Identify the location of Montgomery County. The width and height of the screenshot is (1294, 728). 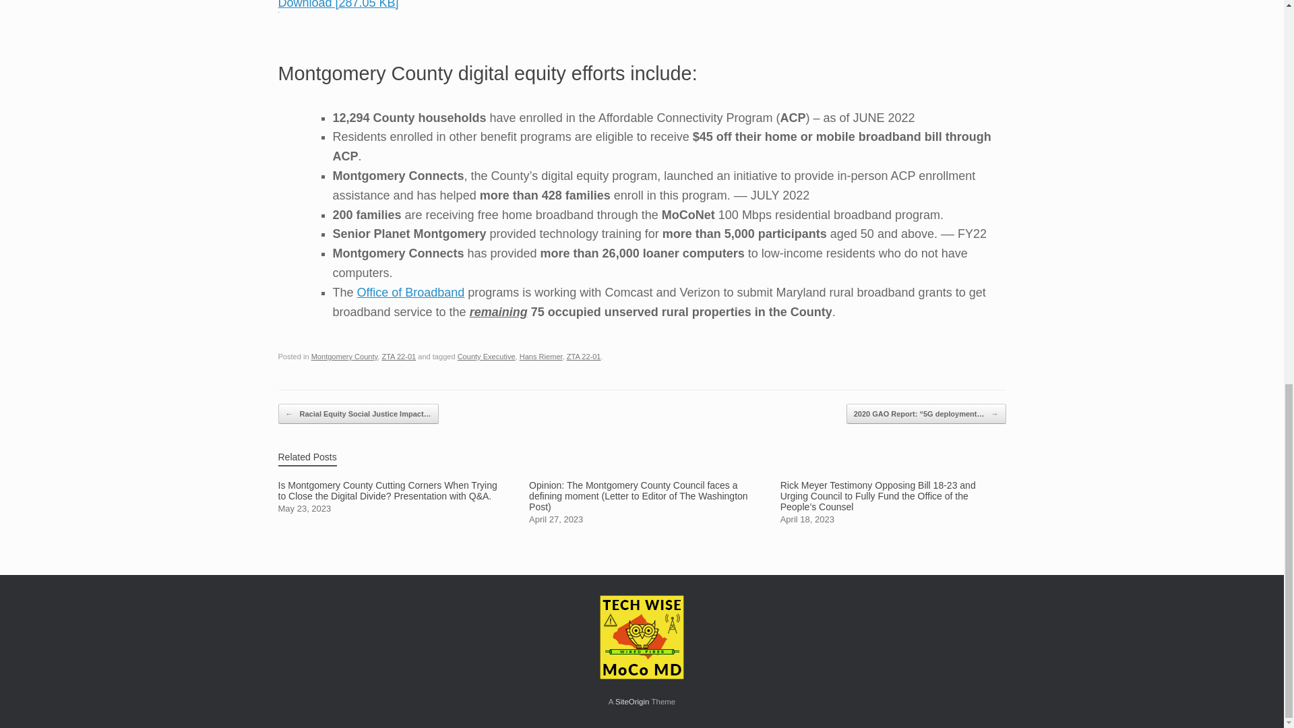
(344, 356).